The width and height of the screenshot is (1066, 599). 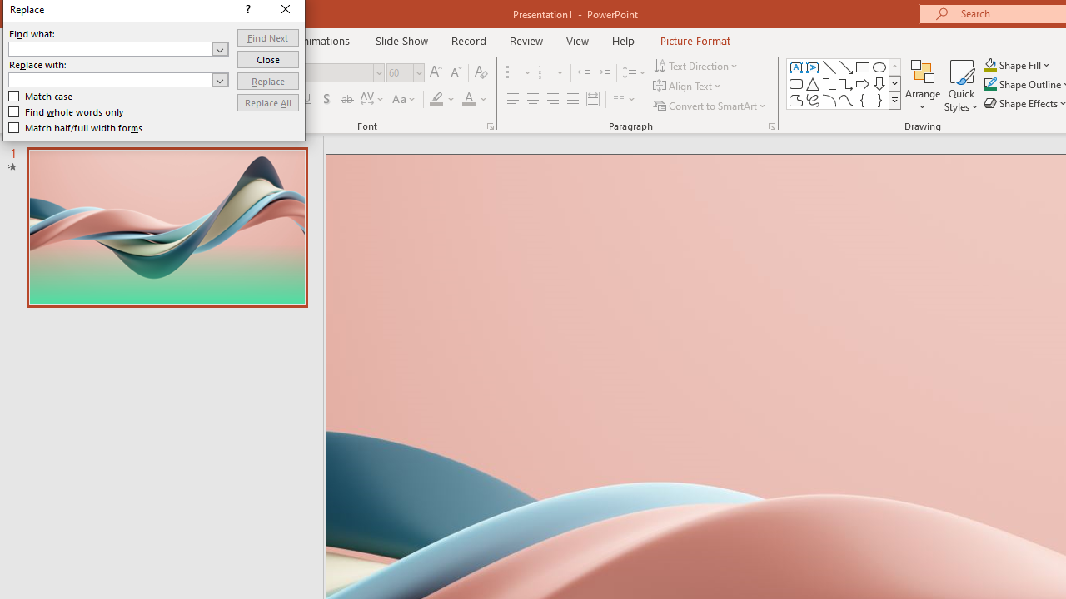 I want to click on Section, so click(x=212, y=105).